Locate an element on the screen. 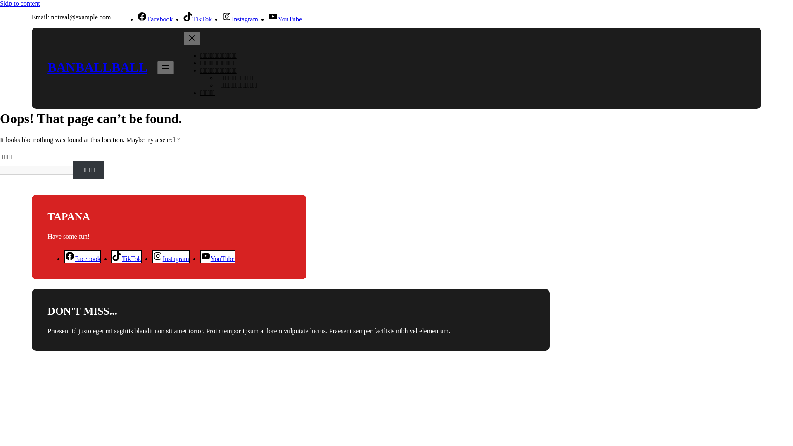  TikTok is located at coordinates (126, 259).